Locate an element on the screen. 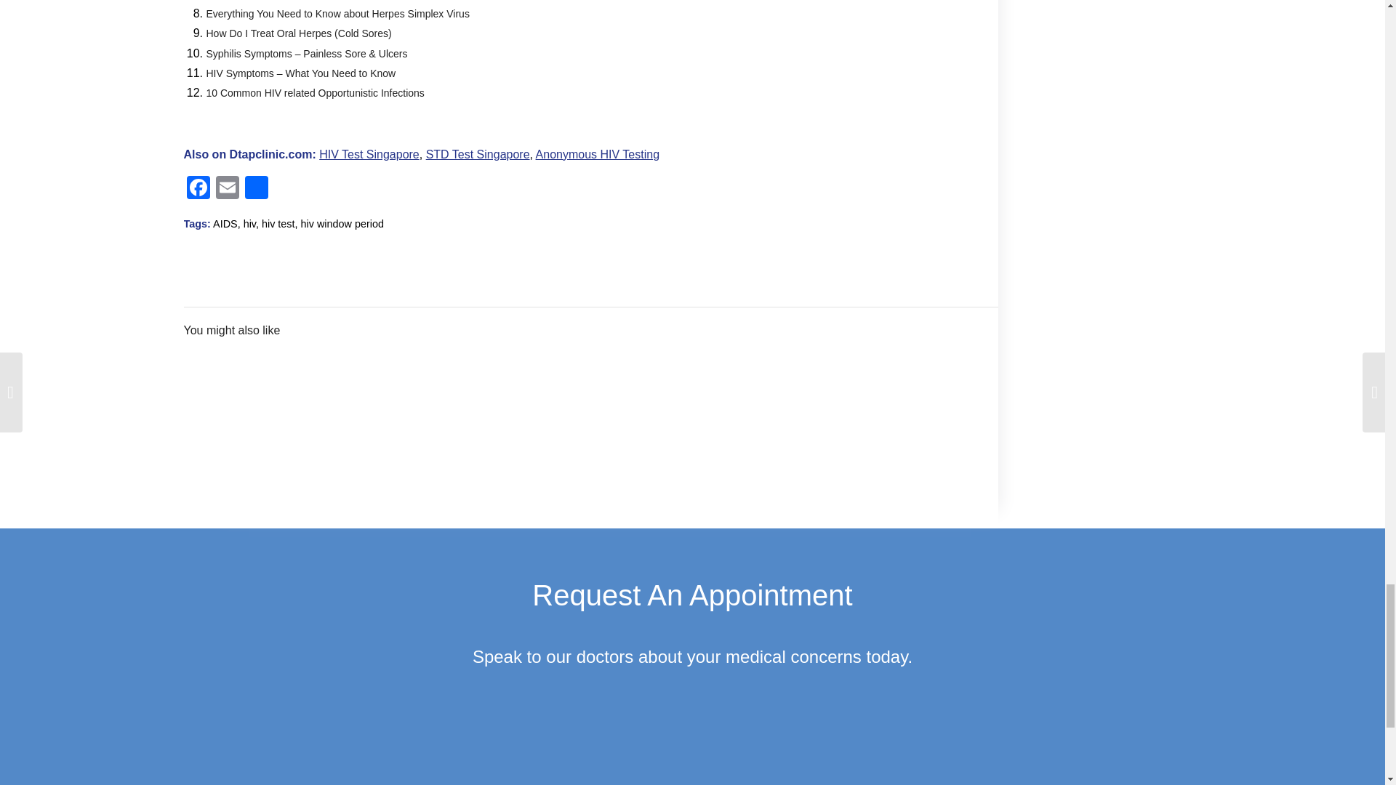 The width and height of the screenshot is (1396, 785). Rectal Douching and Associated Infection Risks is located at coordinates (327, 398).